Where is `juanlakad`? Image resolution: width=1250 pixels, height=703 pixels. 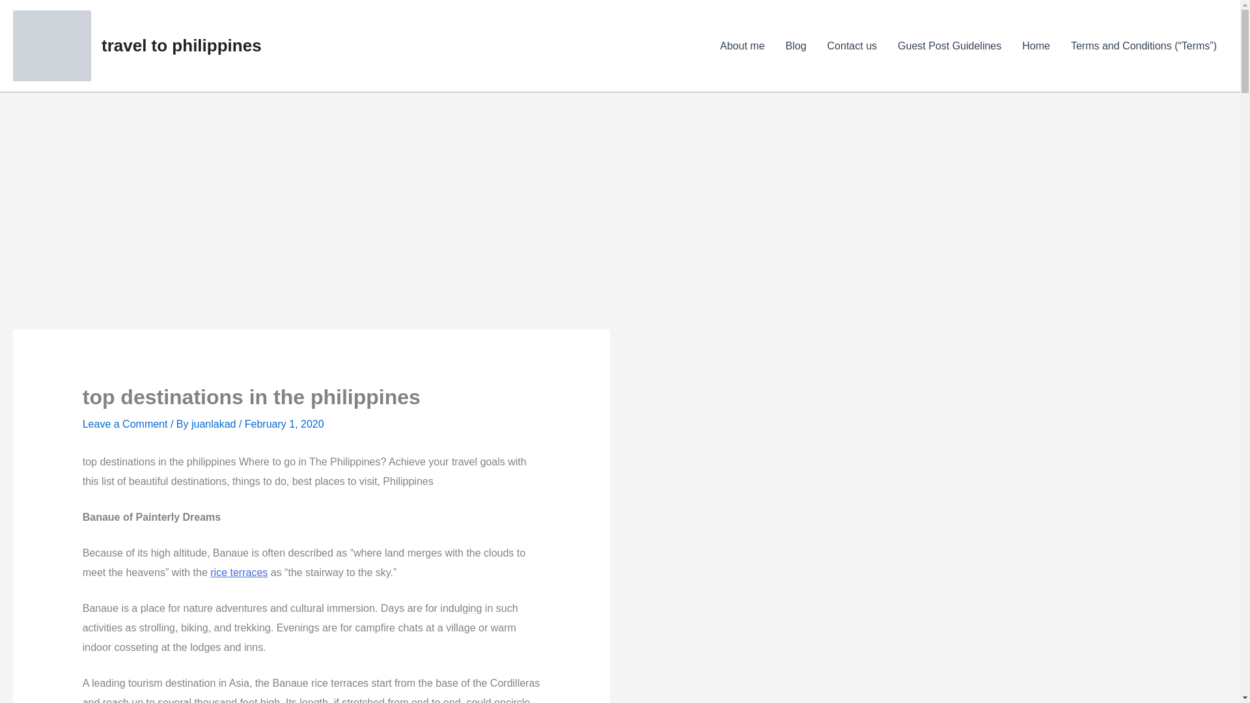 juanlakad is located at coordinates (215, 423).